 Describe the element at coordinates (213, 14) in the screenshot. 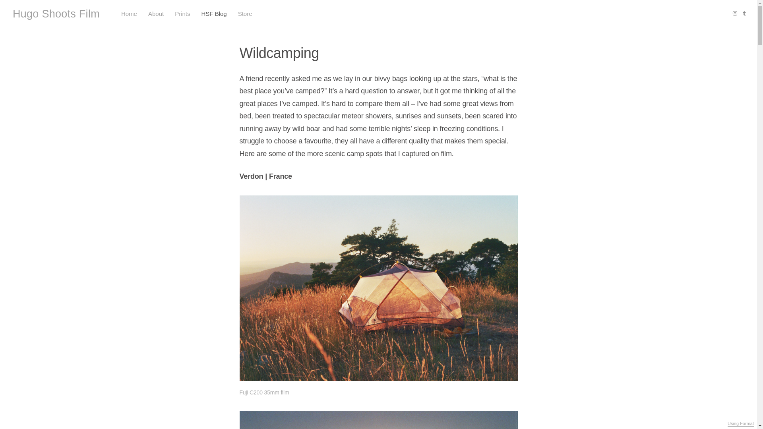

I see `HSF Blog` at that location.